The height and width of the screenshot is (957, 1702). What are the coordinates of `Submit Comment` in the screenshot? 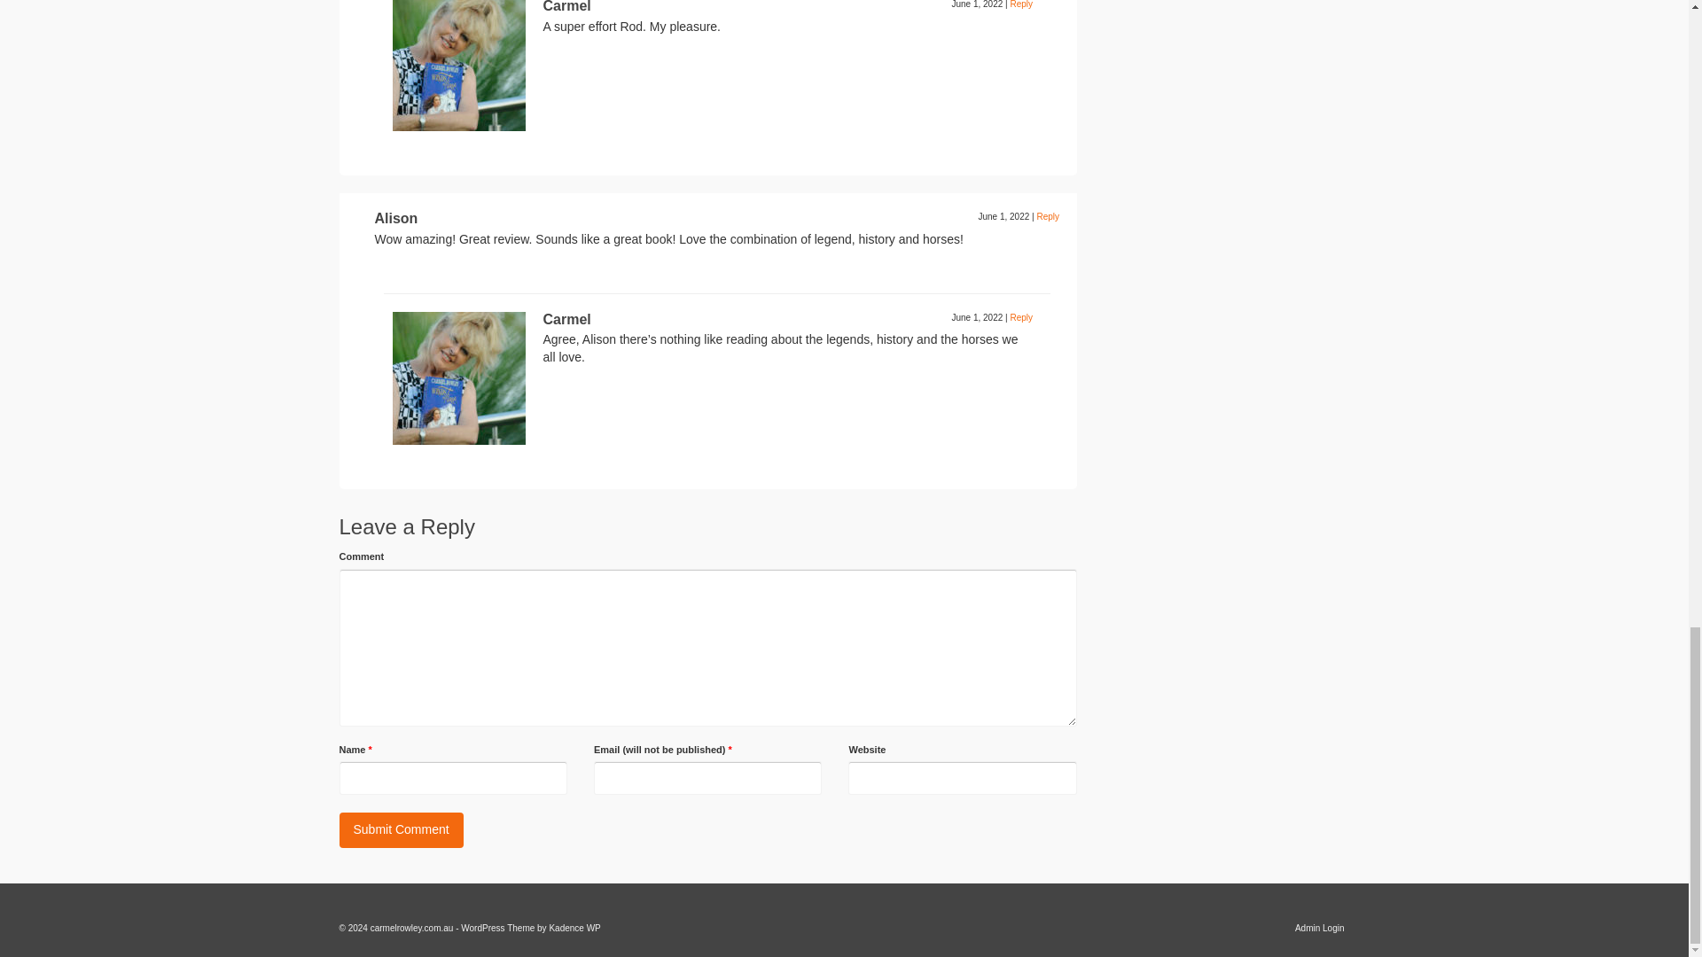 It's located at (401, 829).